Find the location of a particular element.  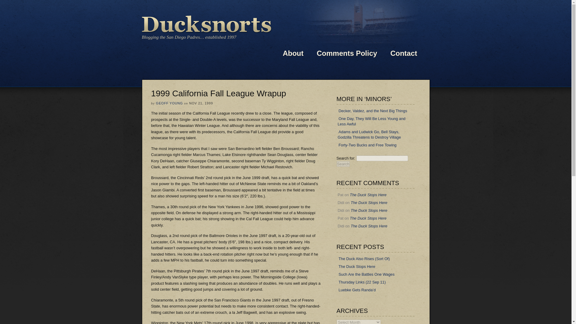

The Duck Stops Here is located at coordinates (357, 266).